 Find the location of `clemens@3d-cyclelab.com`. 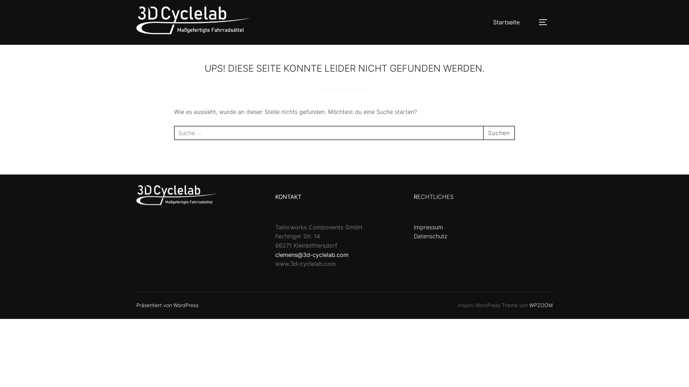

clemens@3d-cyclelab.com is located at coordinates (312, 255).